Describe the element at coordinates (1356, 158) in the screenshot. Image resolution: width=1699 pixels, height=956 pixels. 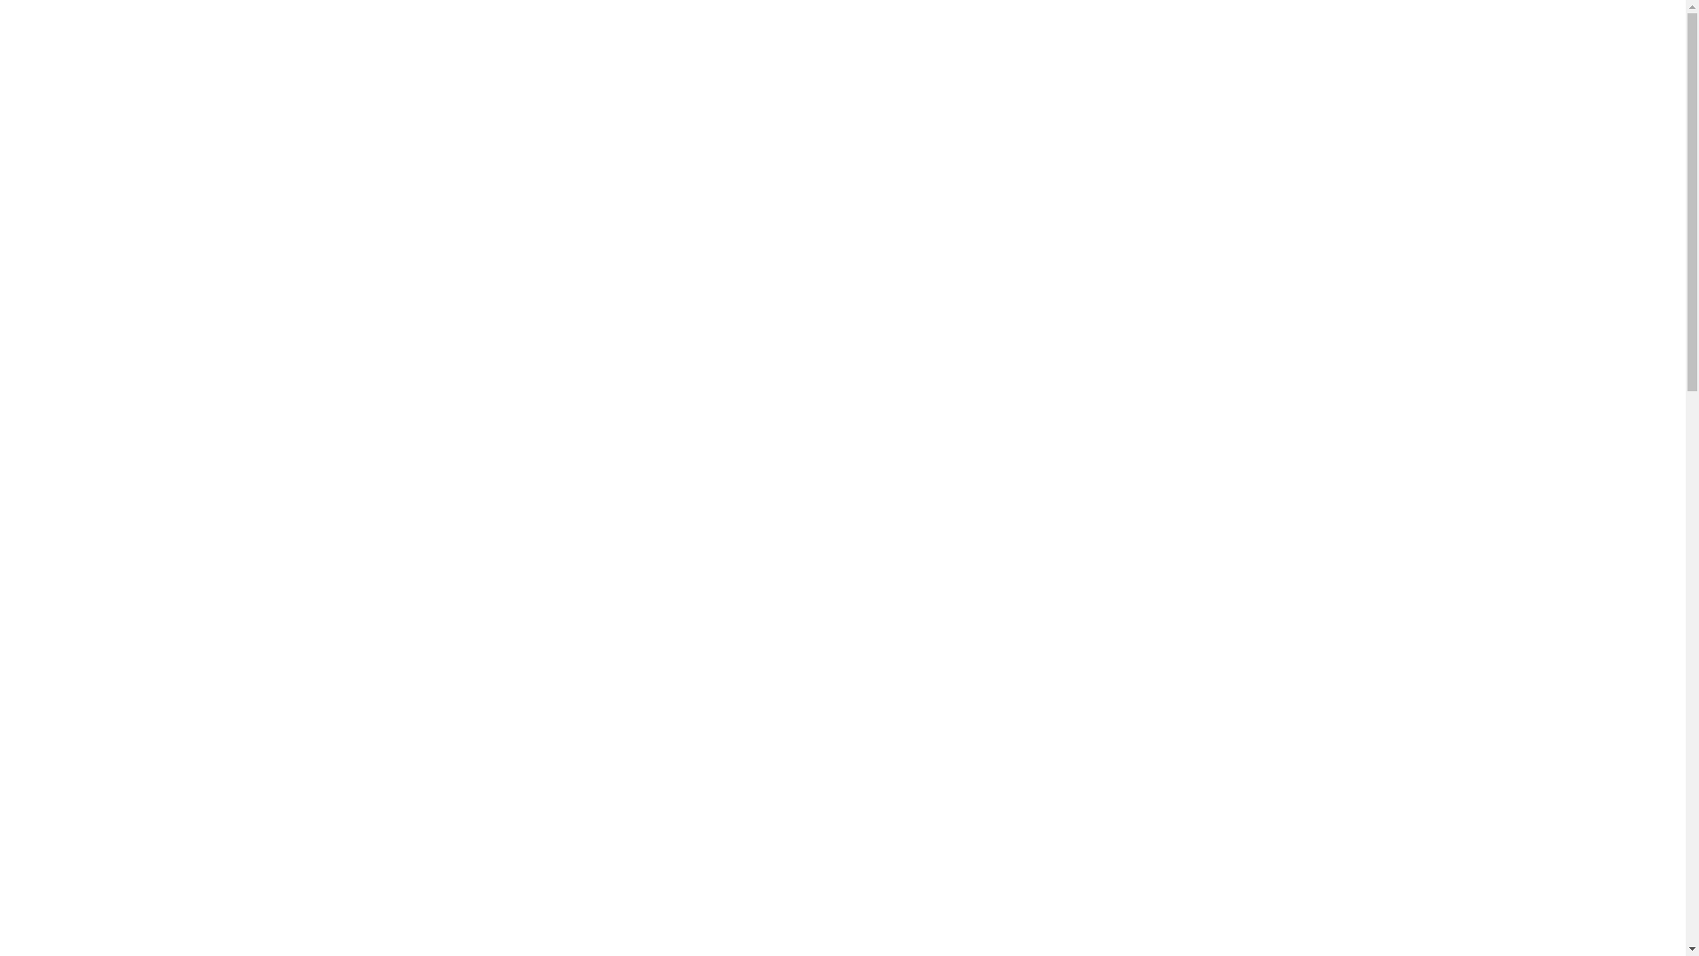
I see `Search` at that location.